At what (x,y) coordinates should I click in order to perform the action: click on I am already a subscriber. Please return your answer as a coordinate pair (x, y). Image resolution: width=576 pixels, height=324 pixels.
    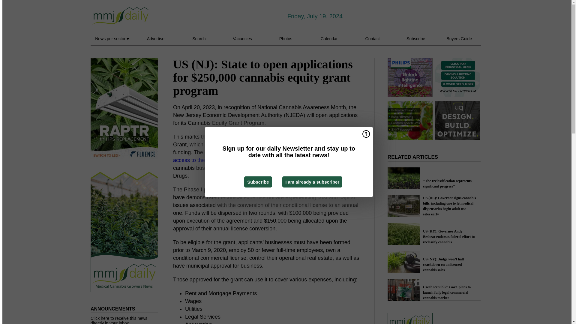
    Looking at the image, I should click on (312, 182).